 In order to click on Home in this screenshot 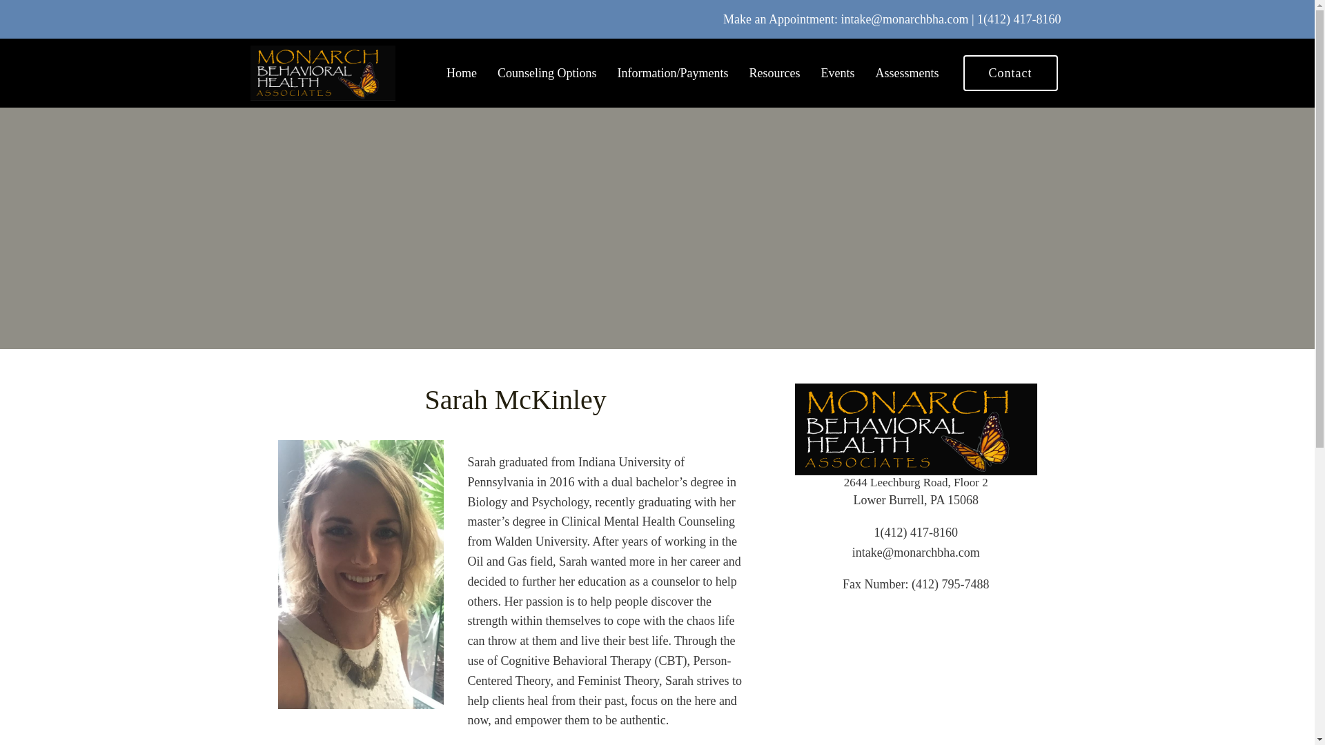, I will do `click(462, 73)`.